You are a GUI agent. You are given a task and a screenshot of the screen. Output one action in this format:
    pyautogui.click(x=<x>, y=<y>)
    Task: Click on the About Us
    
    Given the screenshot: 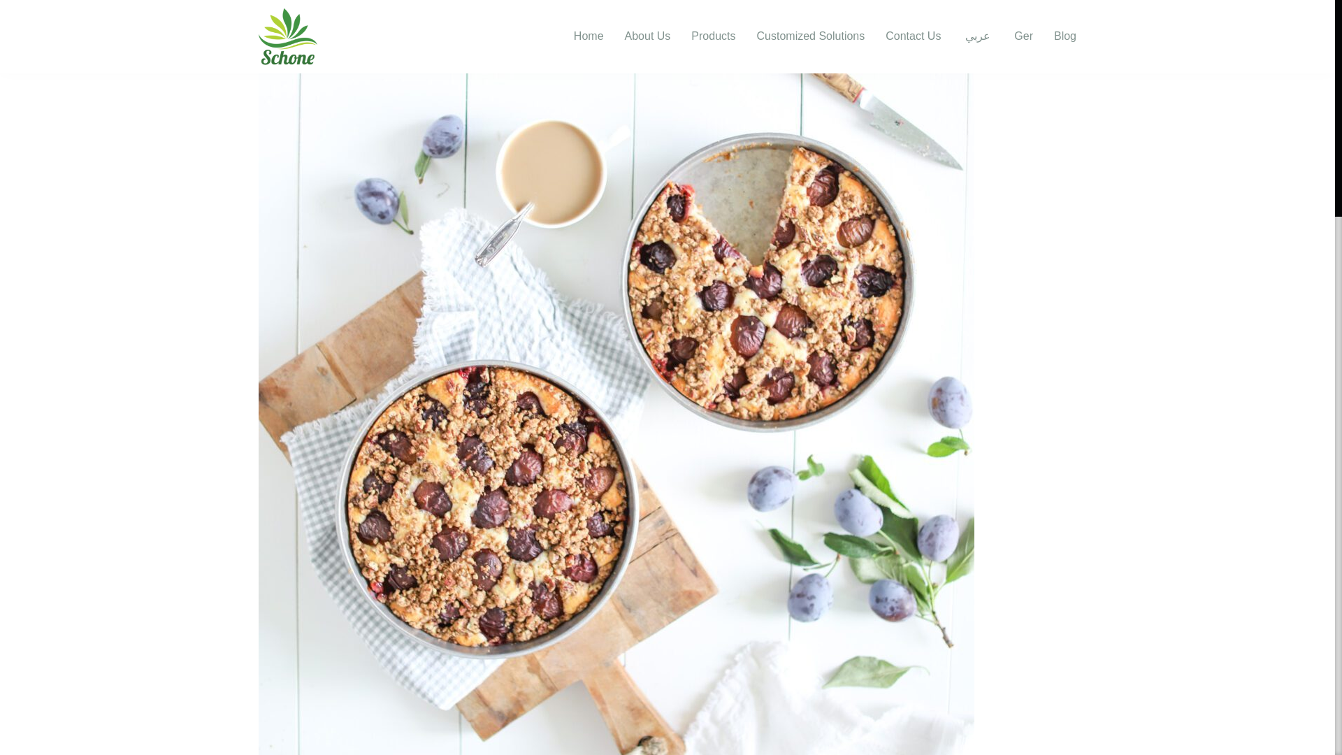 What is the action you would take?
    pyautogui.click(x=648, y=36)
    